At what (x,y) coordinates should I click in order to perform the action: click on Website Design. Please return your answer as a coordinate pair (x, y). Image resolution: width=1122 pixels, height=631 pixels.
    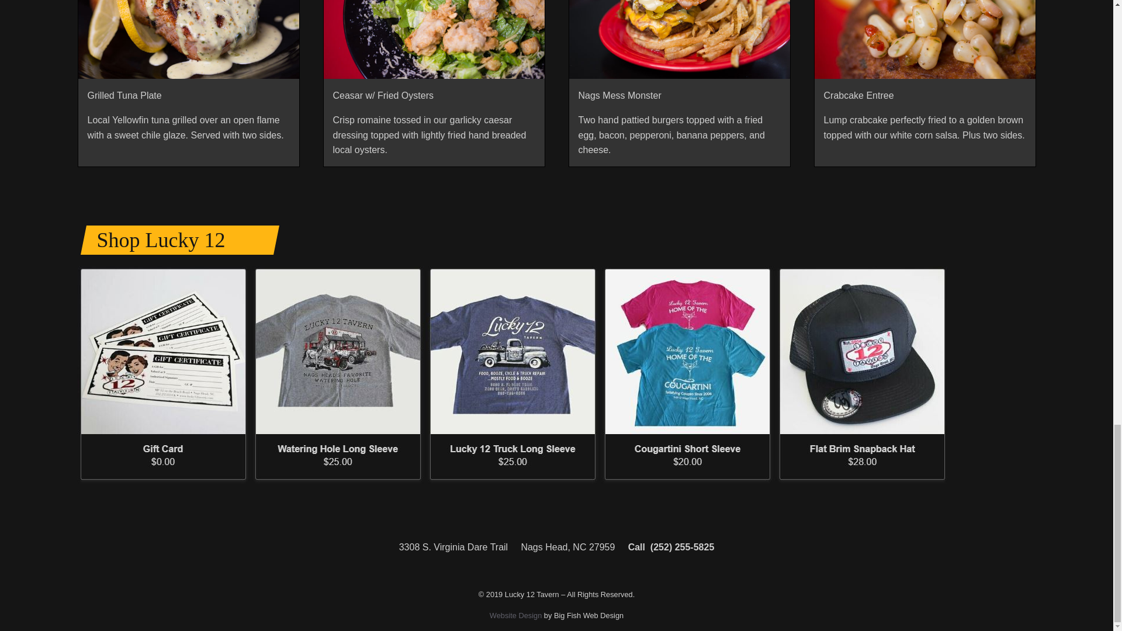
    Looking at the image, I should click on (515, 615).